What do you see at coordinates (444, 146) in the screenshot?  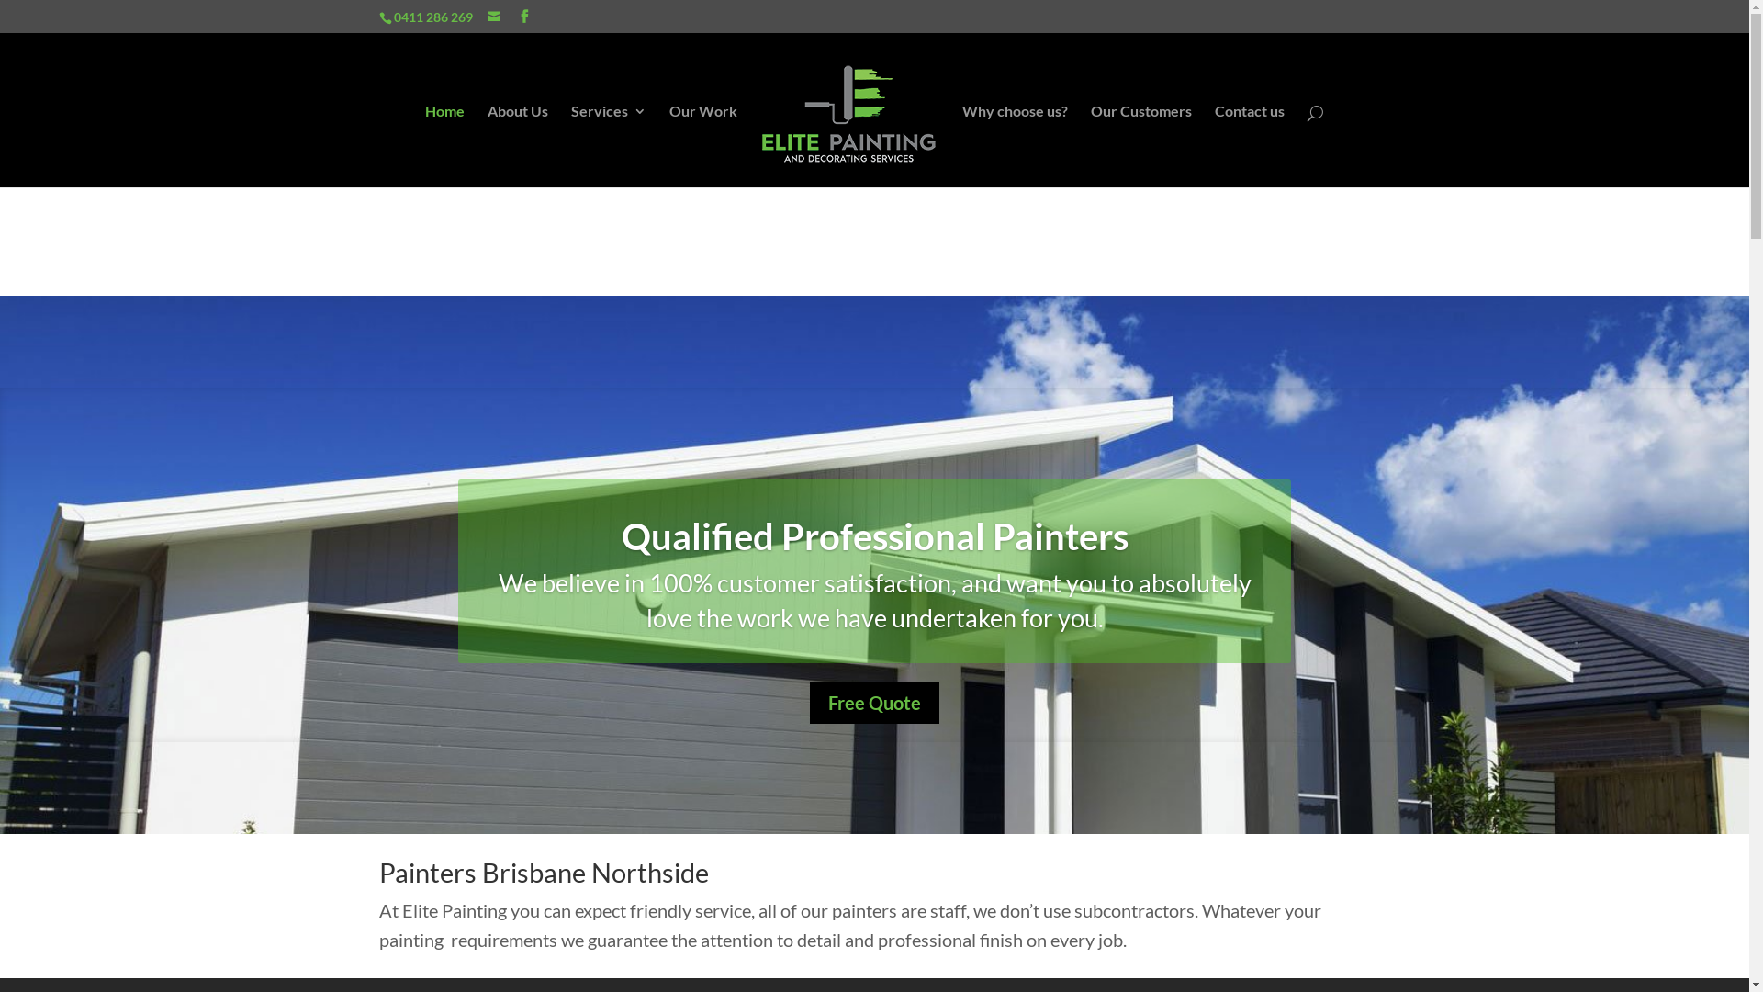 I see `Home` at bounding box center [444, 146].